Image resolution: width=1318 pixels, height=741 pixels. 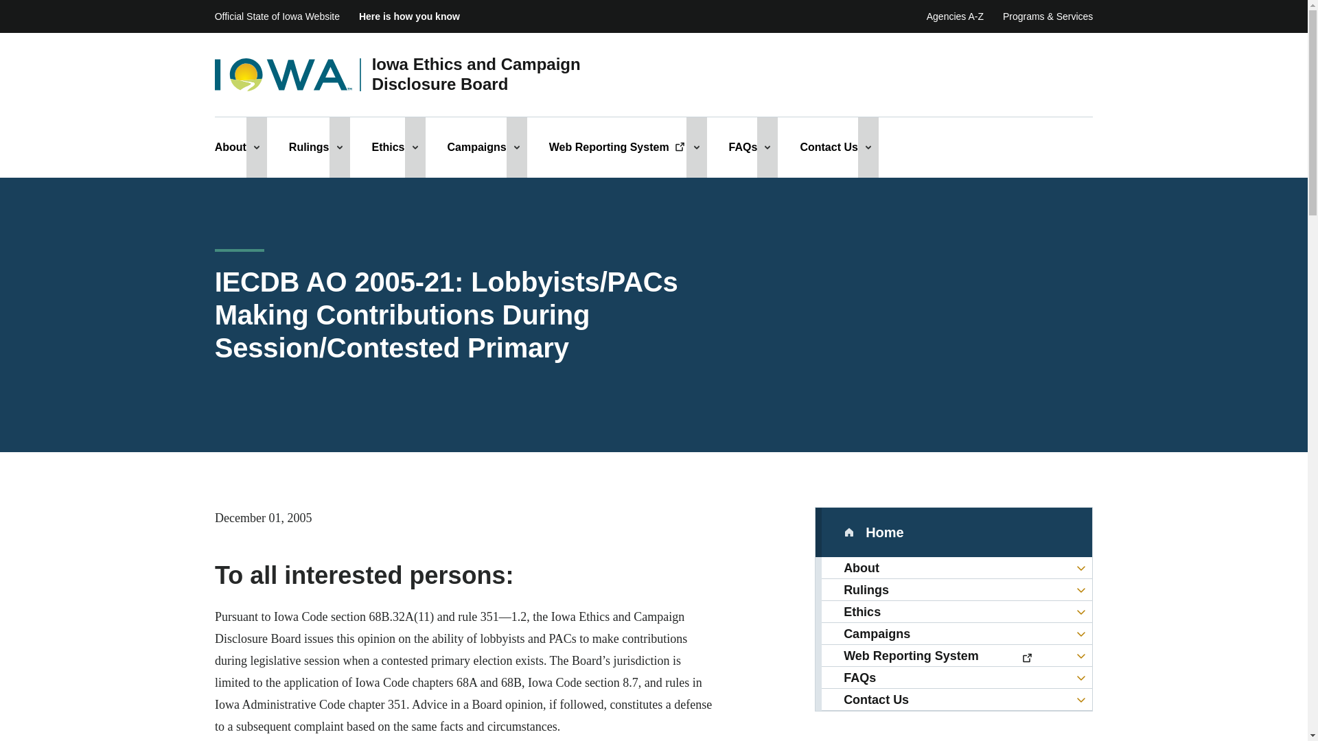 What do you see at coordinates (954, 16) in the screenshot?
I see `Agencies A-Z` at bounding box center [954, 16].